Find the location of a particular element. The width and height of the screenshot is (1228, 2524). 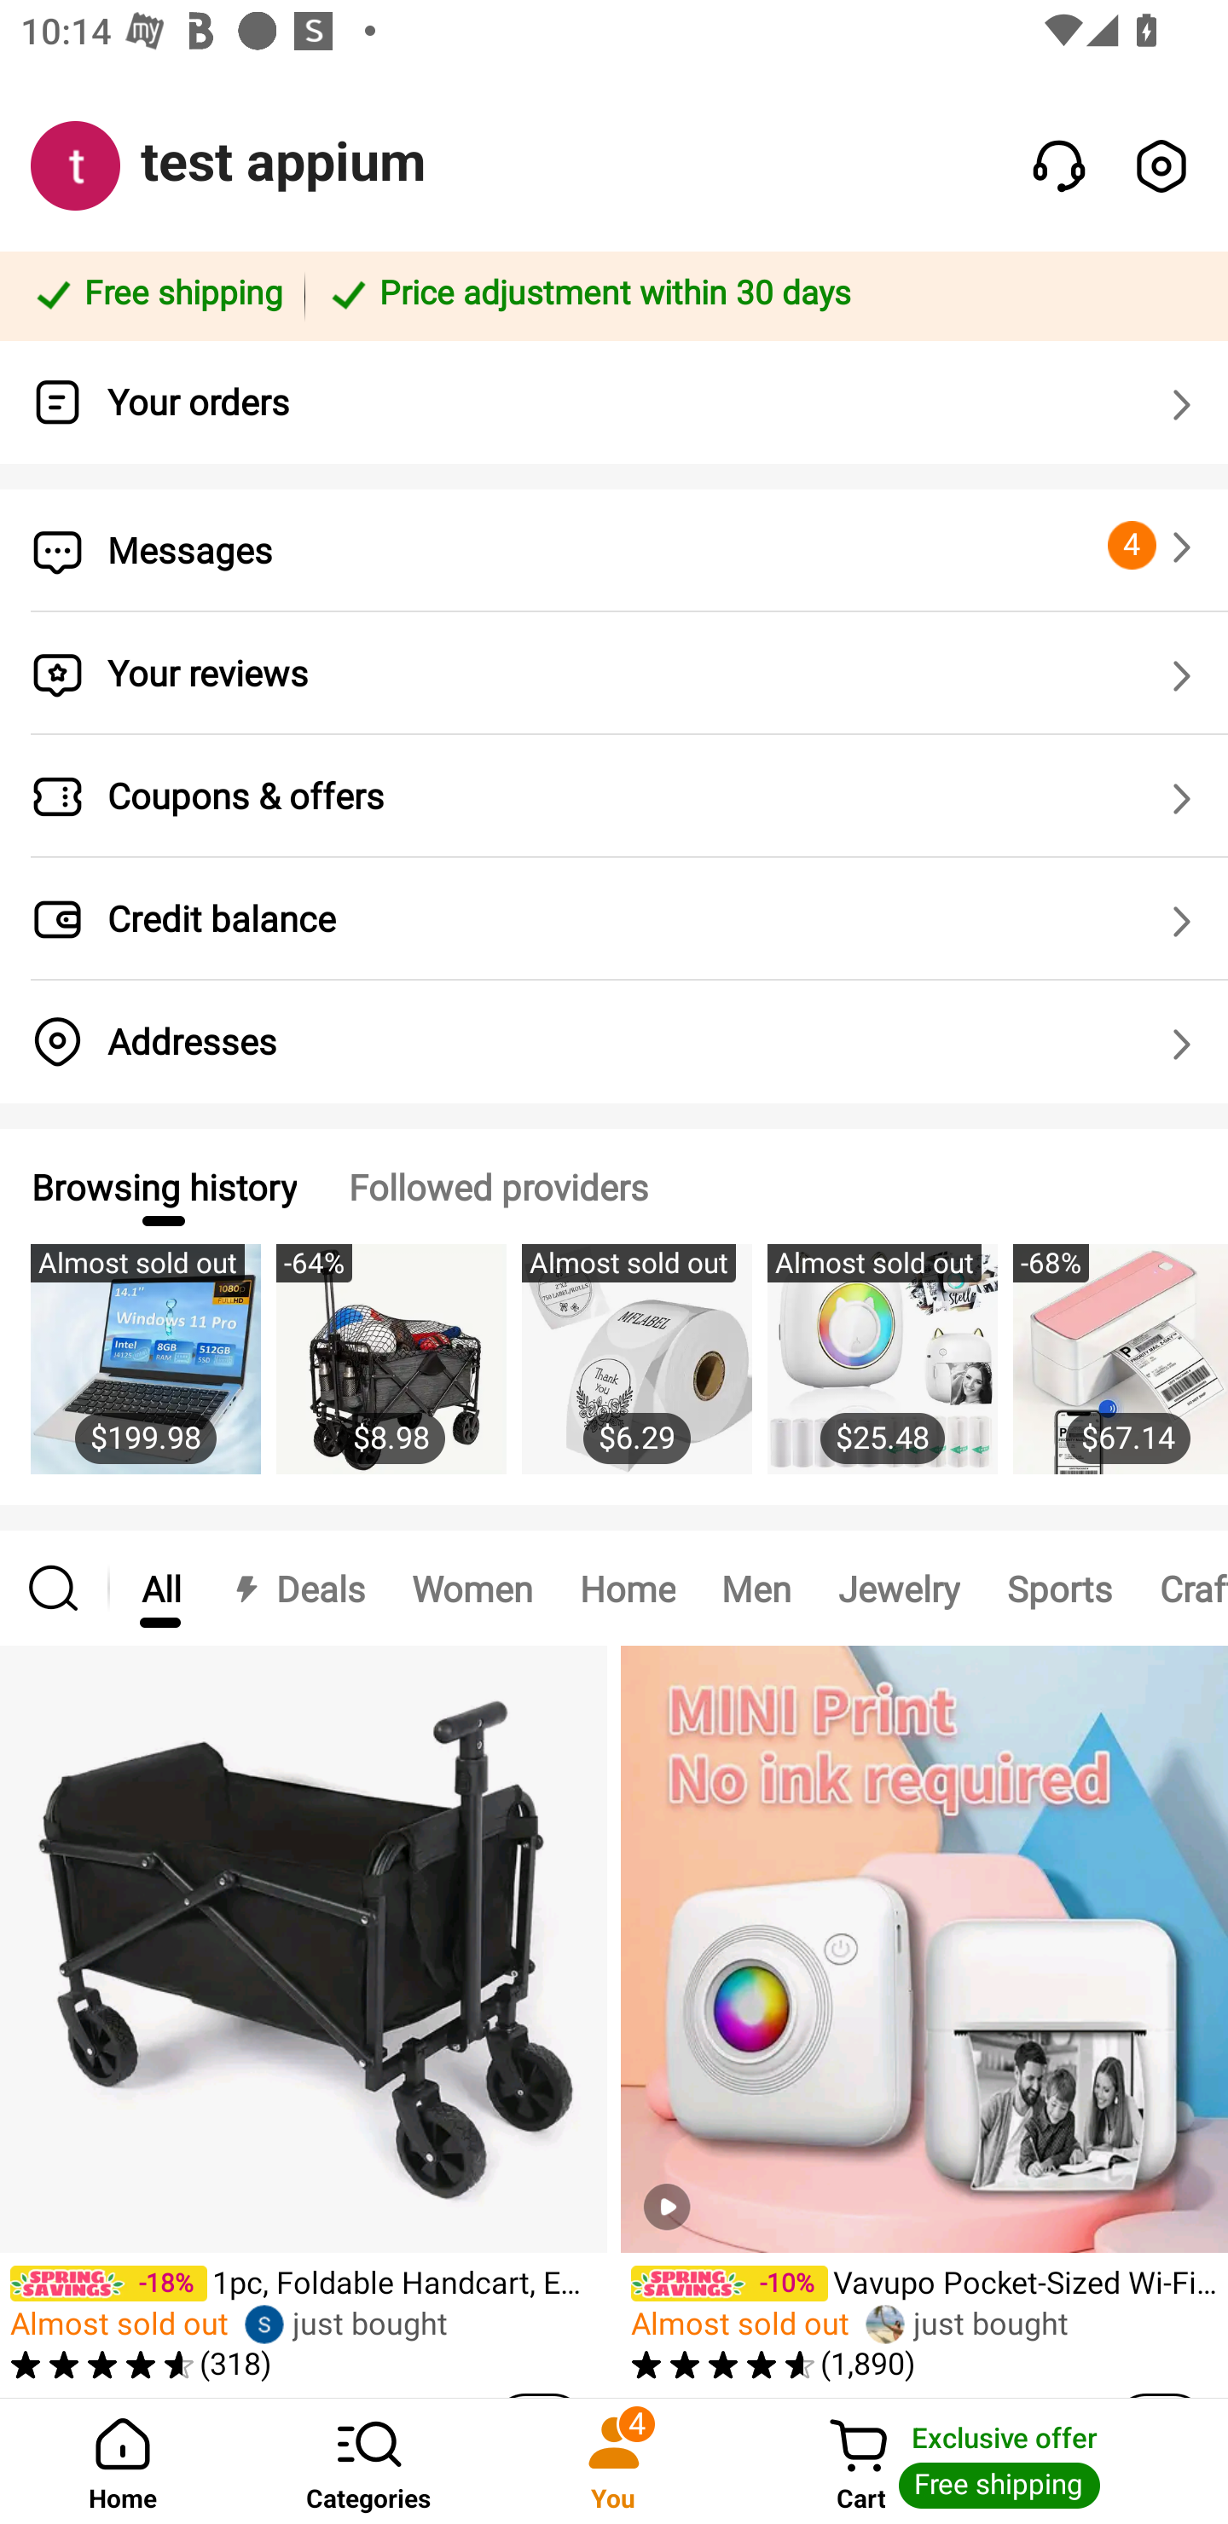

-64% $8.98 is located at coordinates (391, 1375).